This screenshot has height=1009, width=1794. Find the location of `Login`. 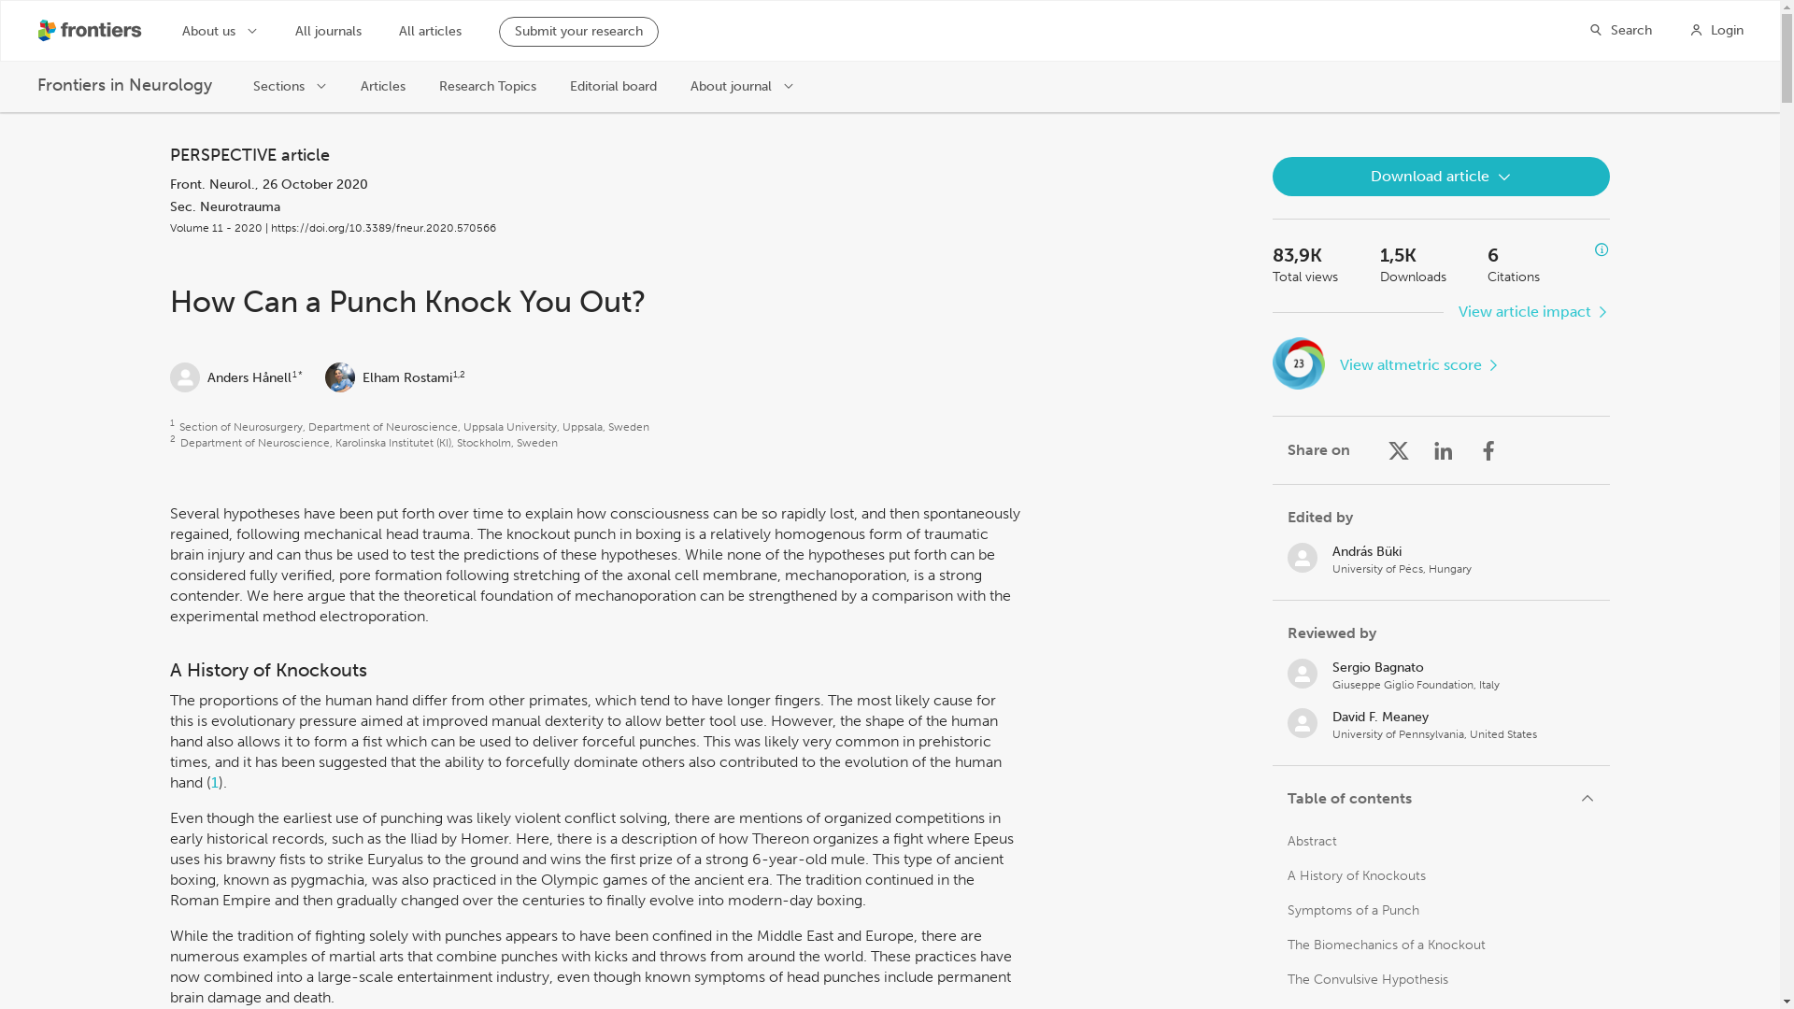

Login is located at coordinates (1716, 30).